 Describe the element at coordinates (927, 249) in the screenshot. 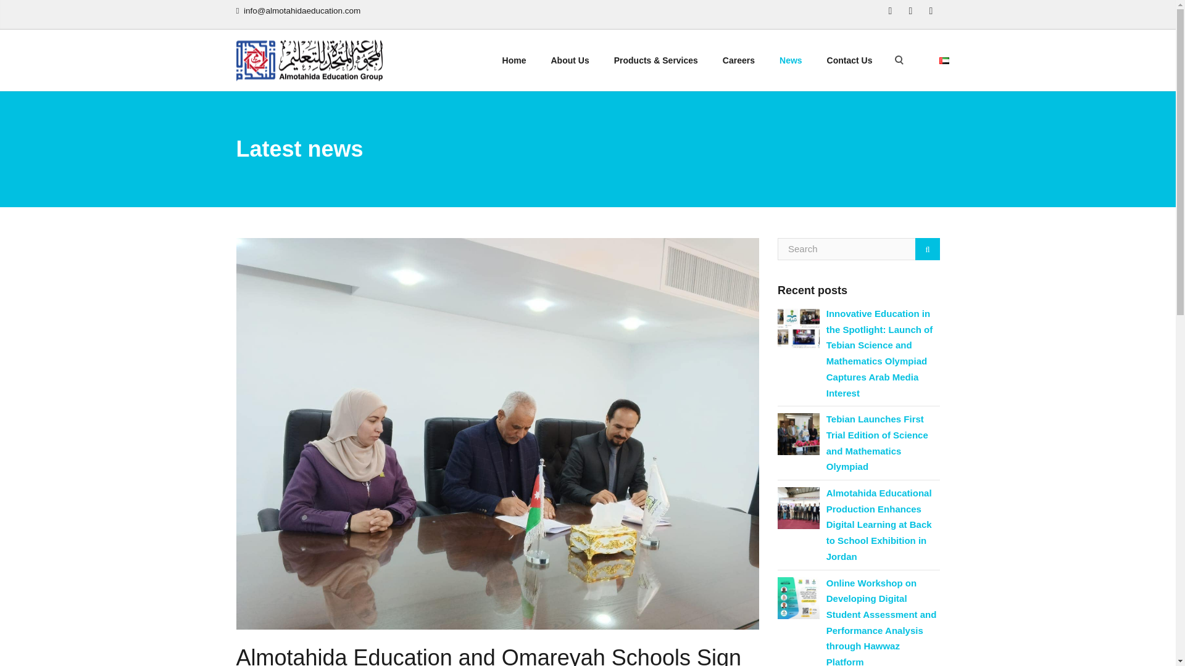

I see `Search` at that location.